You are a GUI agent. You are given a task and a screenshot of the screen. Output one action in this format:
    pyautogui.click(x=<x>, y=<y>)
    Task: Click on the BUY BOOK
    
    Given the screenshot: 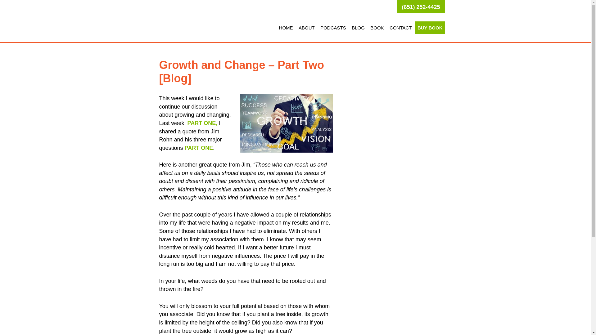 What is the action you would take?
    pyautogui.click(x=430, y=28)
    